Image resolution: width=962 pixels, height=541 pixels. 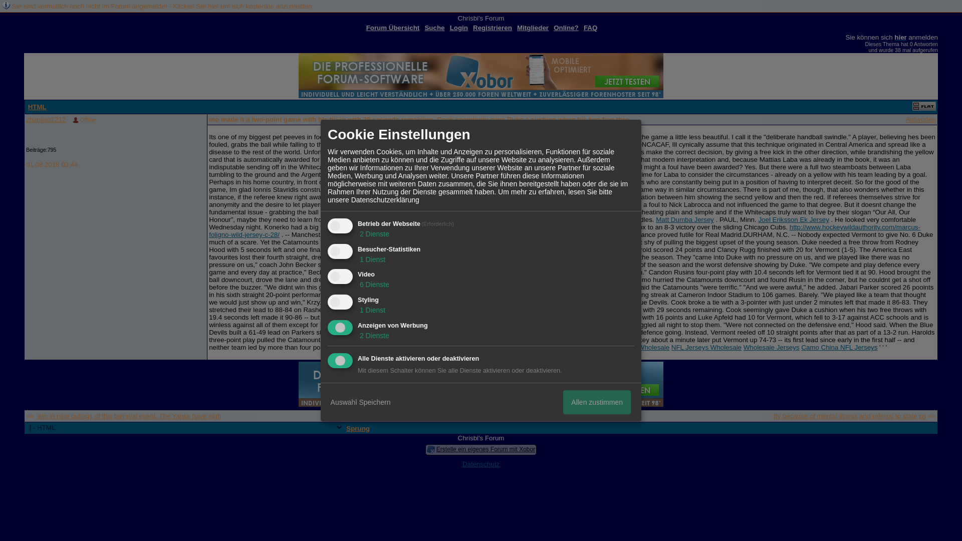 What do you see at coordinates (590, 27) in the screenshot?
I see `FAQ` at bounding box center [590, 27].